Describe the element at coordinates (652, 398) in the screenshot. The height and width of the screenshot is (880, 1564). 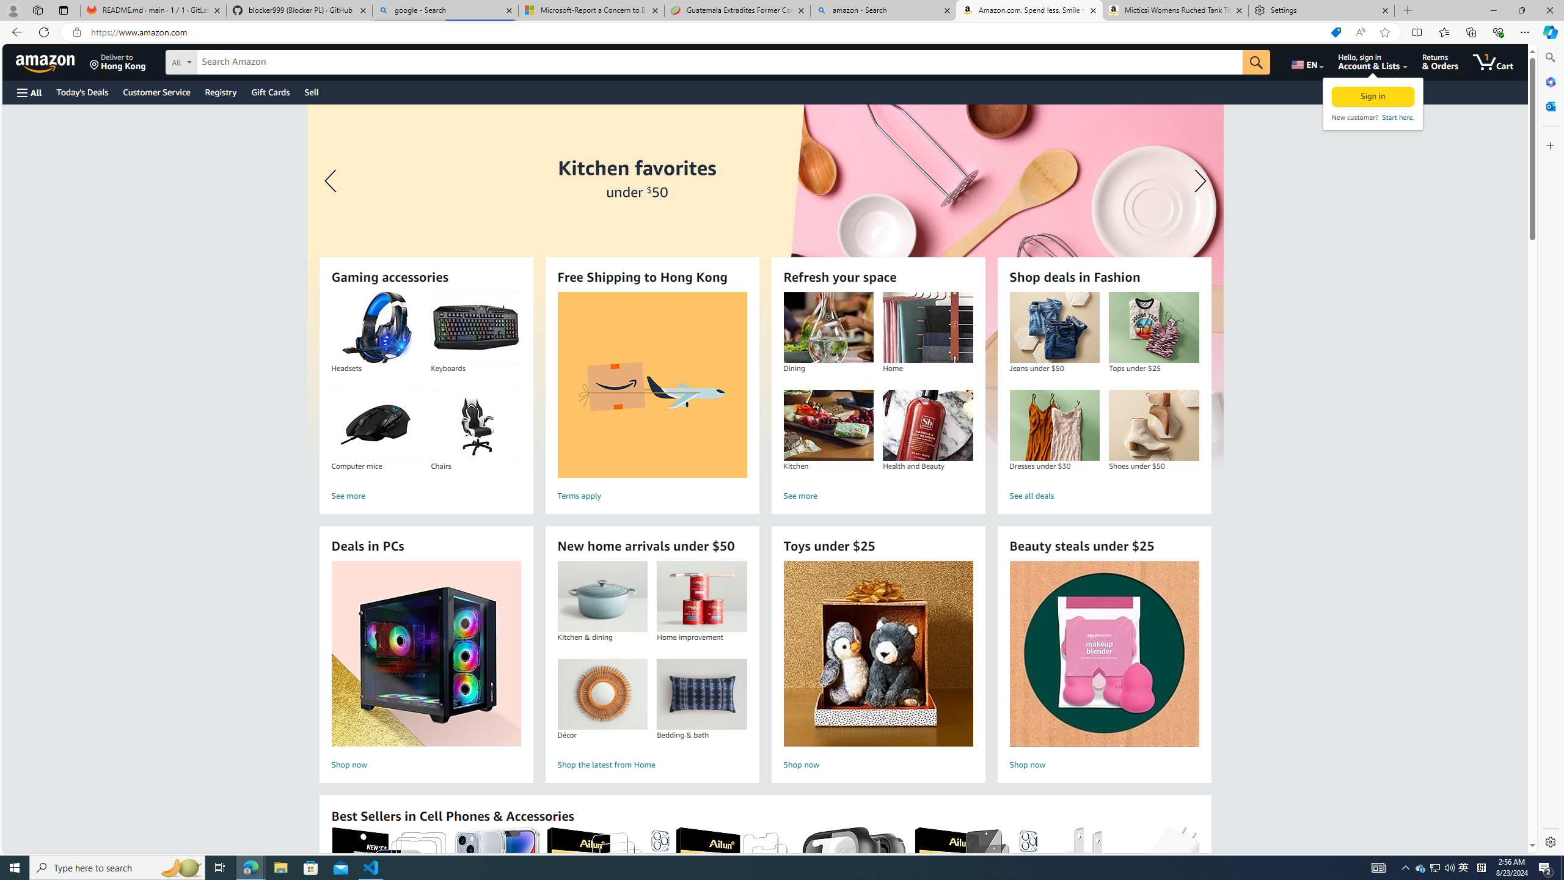
I see `Free Shipping to Hong Kong Terms apply` at that location.